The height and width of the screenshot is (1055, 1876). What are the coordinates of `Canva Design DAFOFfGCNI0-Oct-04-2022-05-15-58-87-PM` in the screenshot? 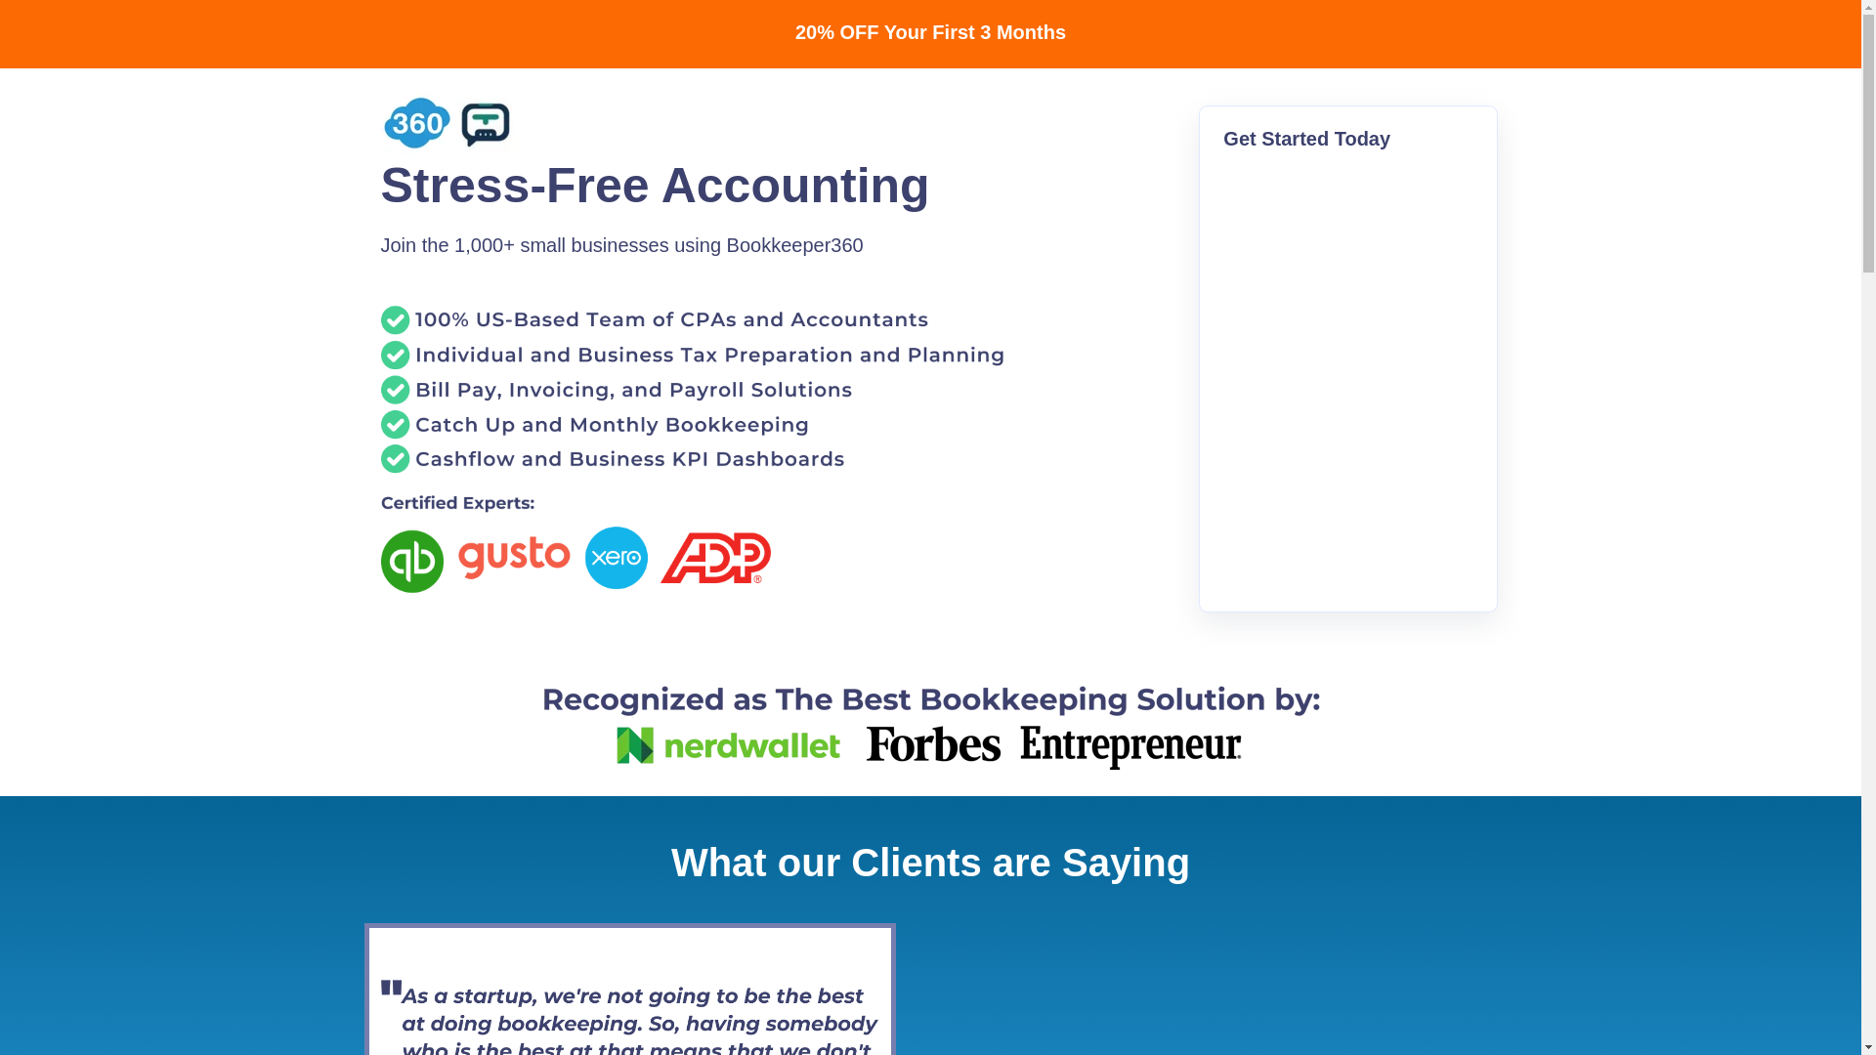 It's located at (478, 122).